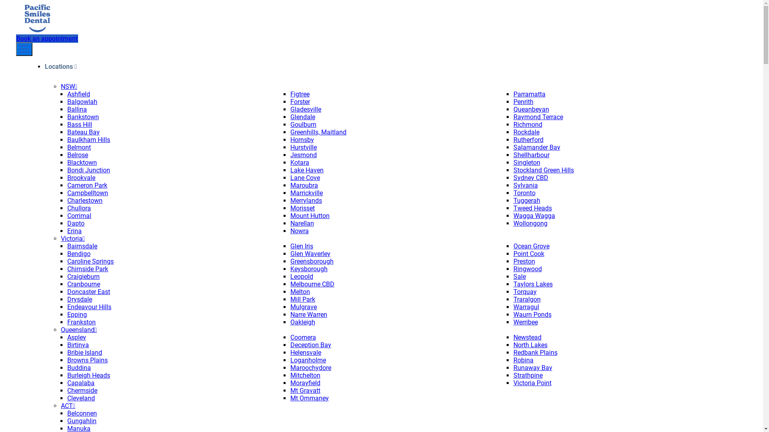 The width and height of the screenshot is (769, 432). What do you see at coordinates (82, 414) in the screenshot?
I see `Belconnen` at bounding box center [82, 414].